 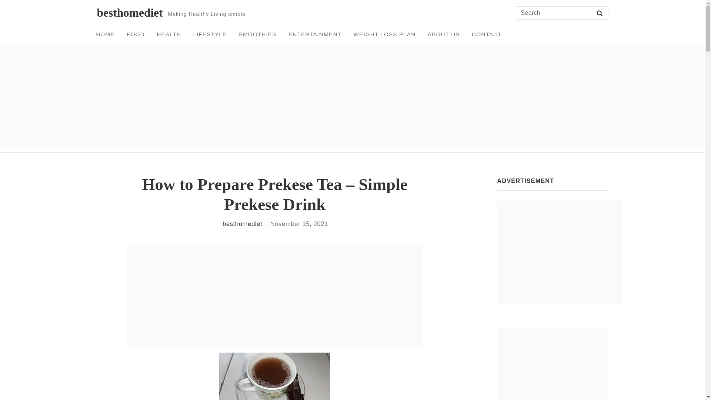 What do you see at coordinates (258, 34) in the screenshot?
I see `SMOOTHIES` at bounding box center [258, 34].